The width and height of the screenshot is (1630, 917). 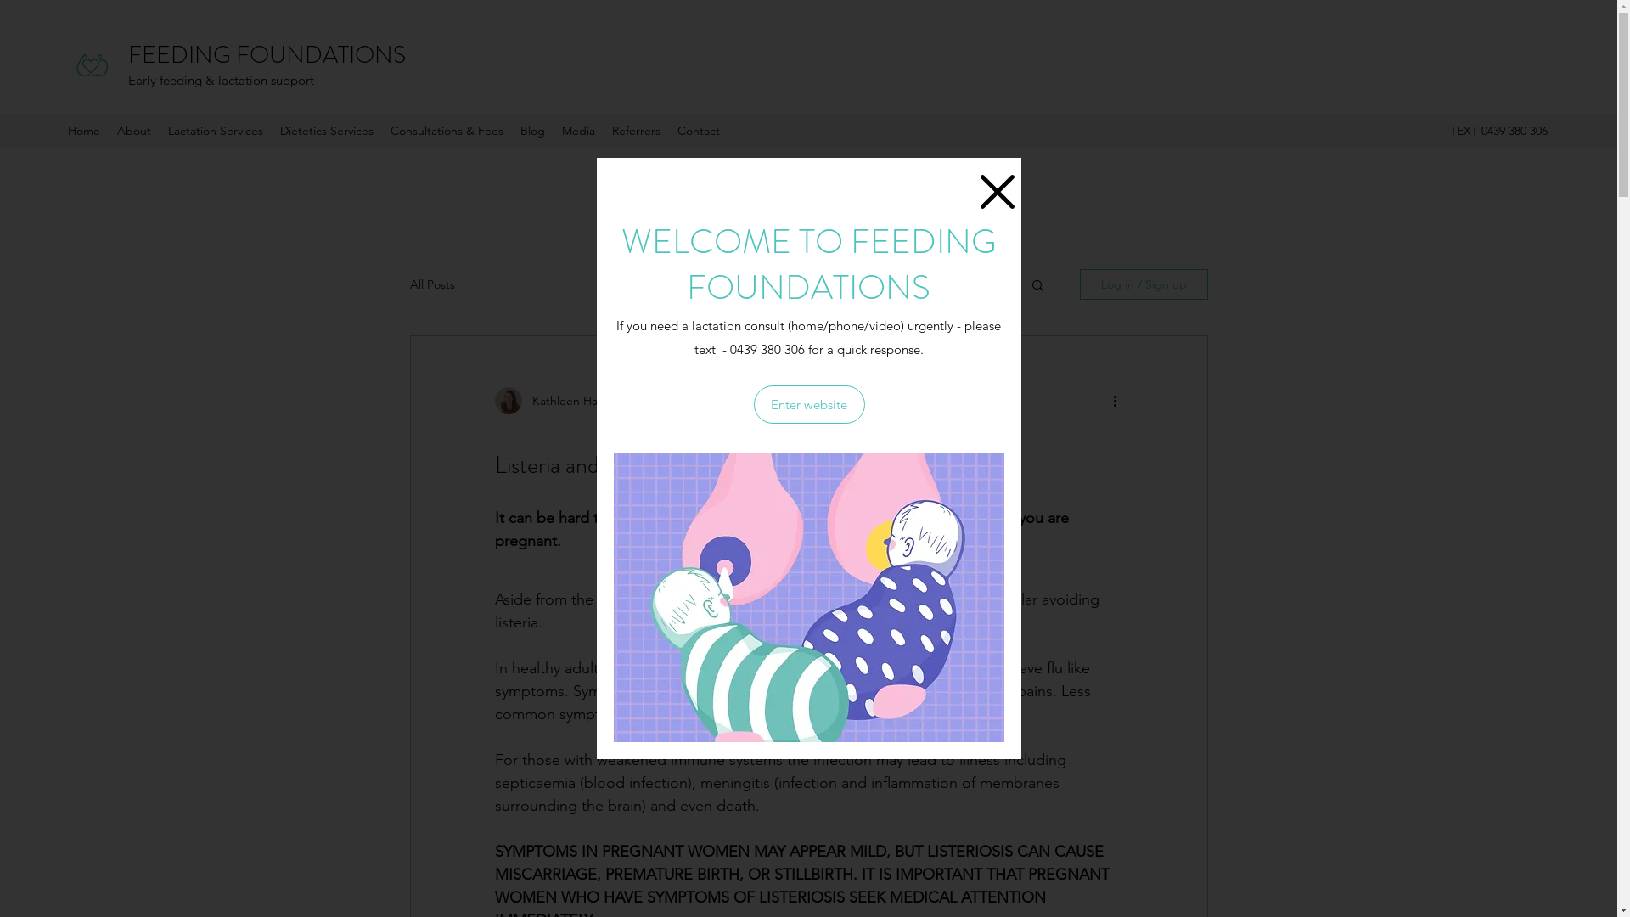 What do you see at coordinates (267, 55) in the screenshot?
I see `FEEDING FOUNDATIONS` at bounding box center [267, 55].